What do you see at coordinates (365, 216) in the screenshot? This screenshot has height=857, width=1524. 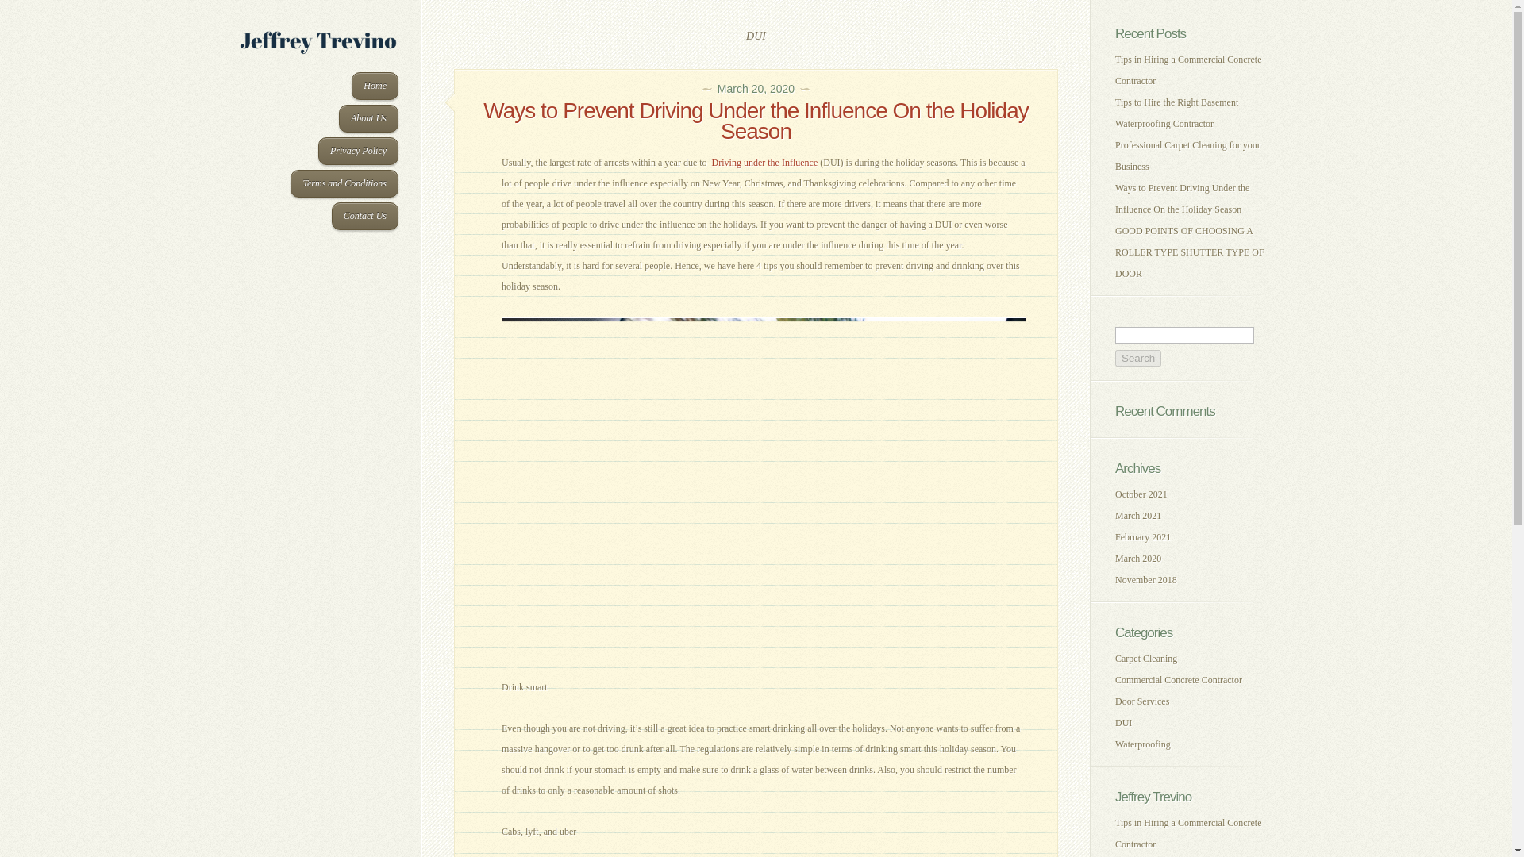 I see `Contact Us` at bounding box center [365, 216].